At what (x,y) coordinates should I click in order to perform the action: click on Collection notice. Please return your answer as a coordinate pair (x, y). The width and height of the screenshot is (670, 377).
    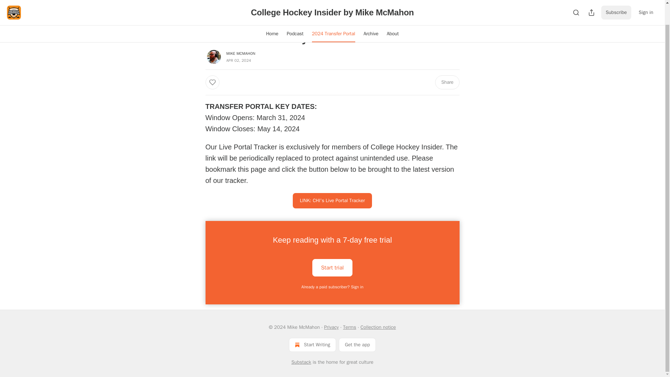
    Looking at the image, I should click on (378, 327).